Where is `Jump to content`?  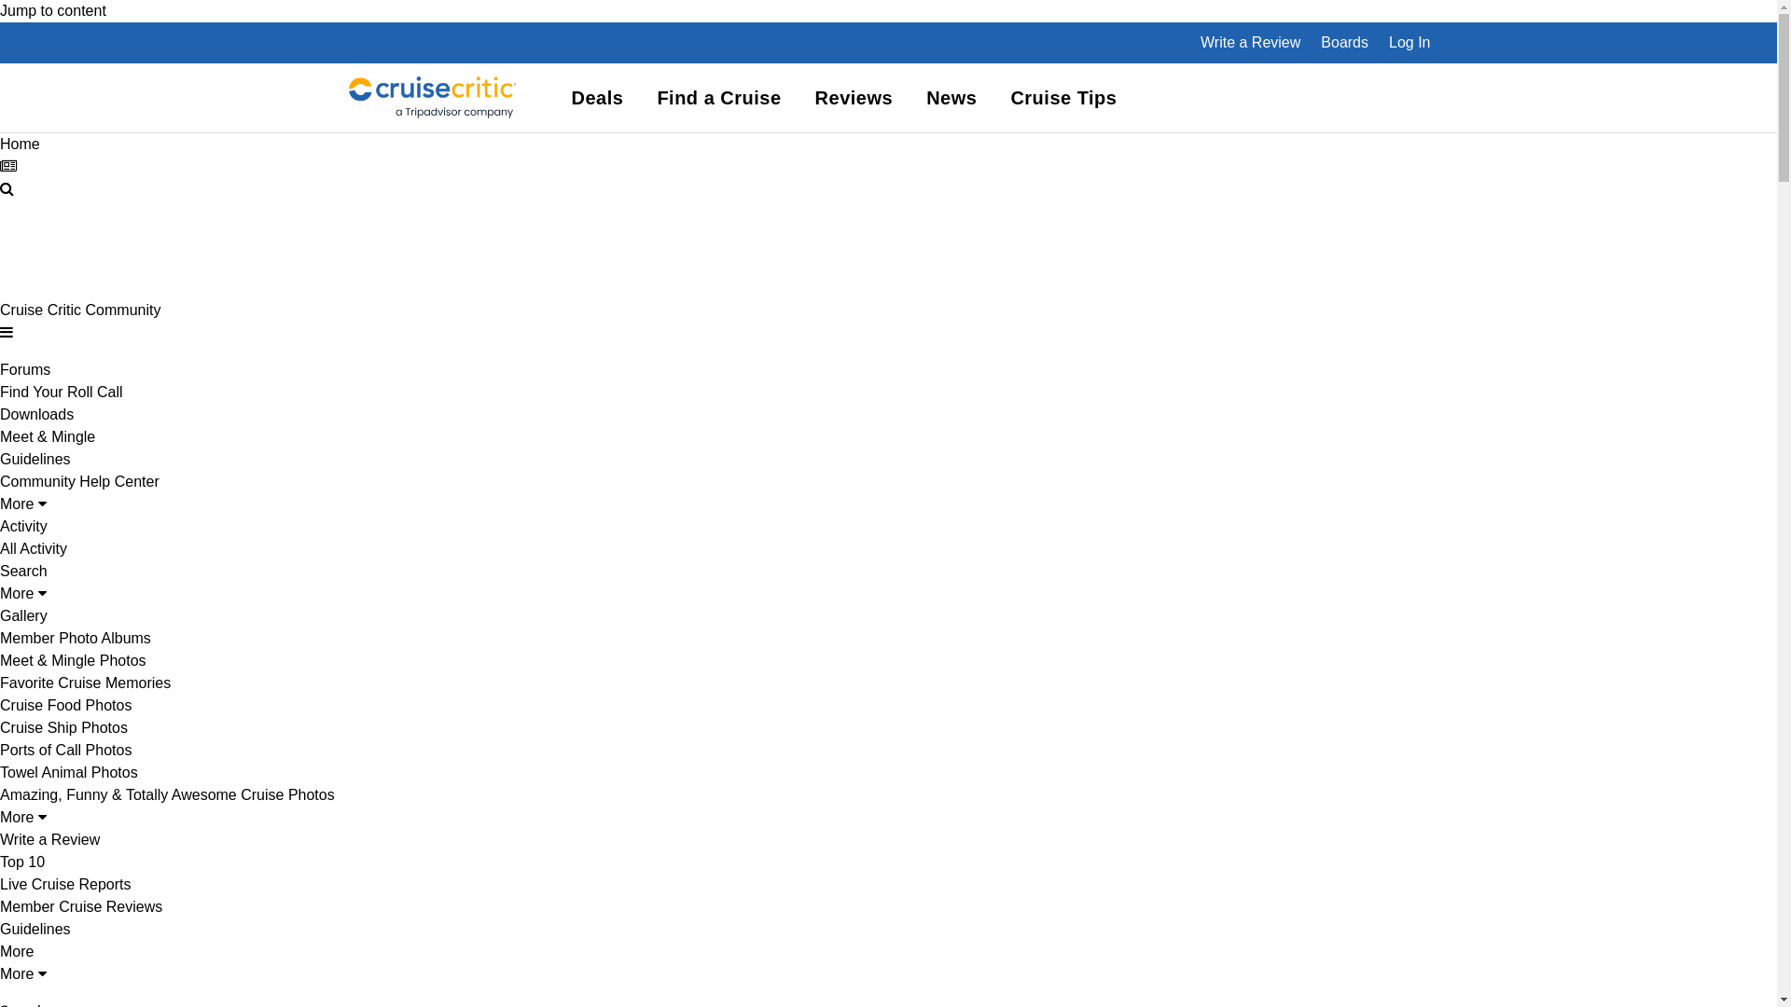
Jump to content is located at coordinates (53, 11).